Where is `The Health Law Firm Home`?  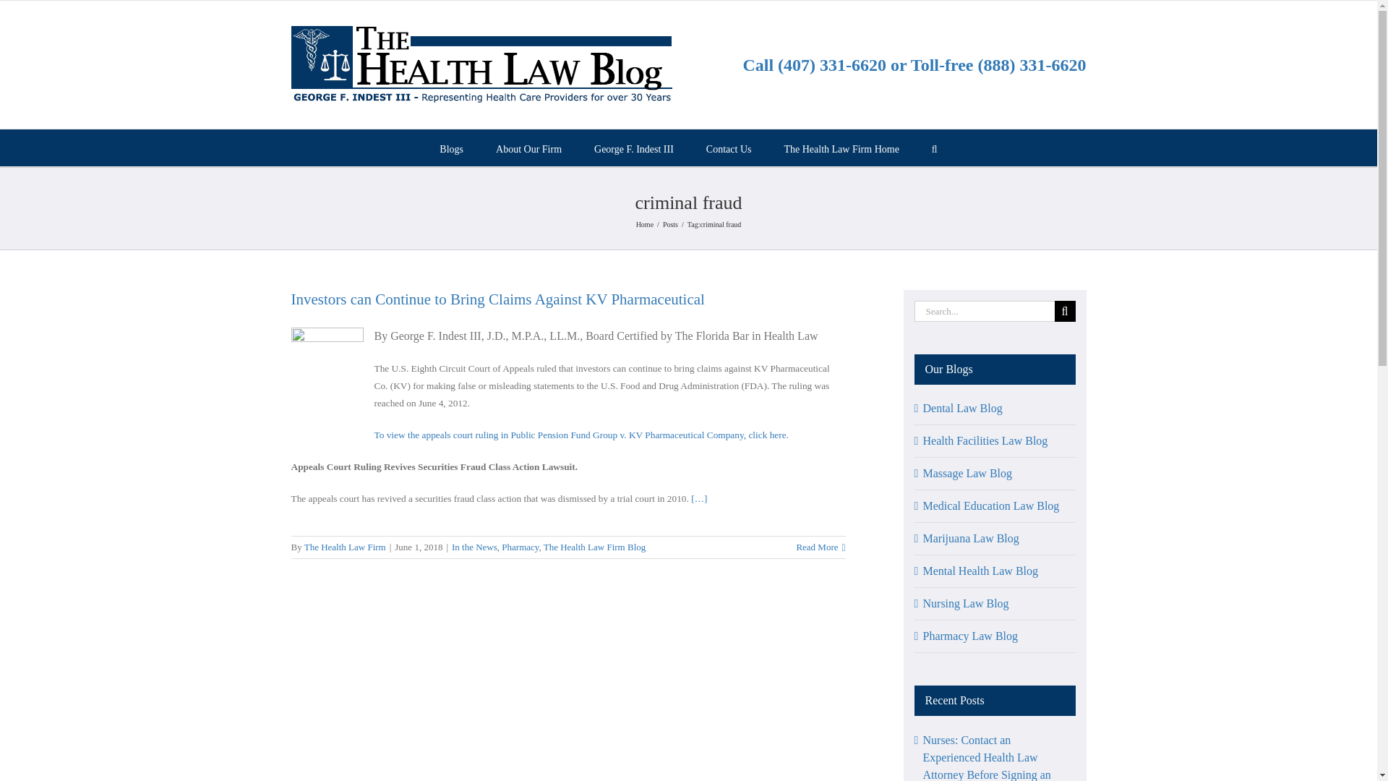 The Health Law Firm Home is located at coordinates (841, 148).